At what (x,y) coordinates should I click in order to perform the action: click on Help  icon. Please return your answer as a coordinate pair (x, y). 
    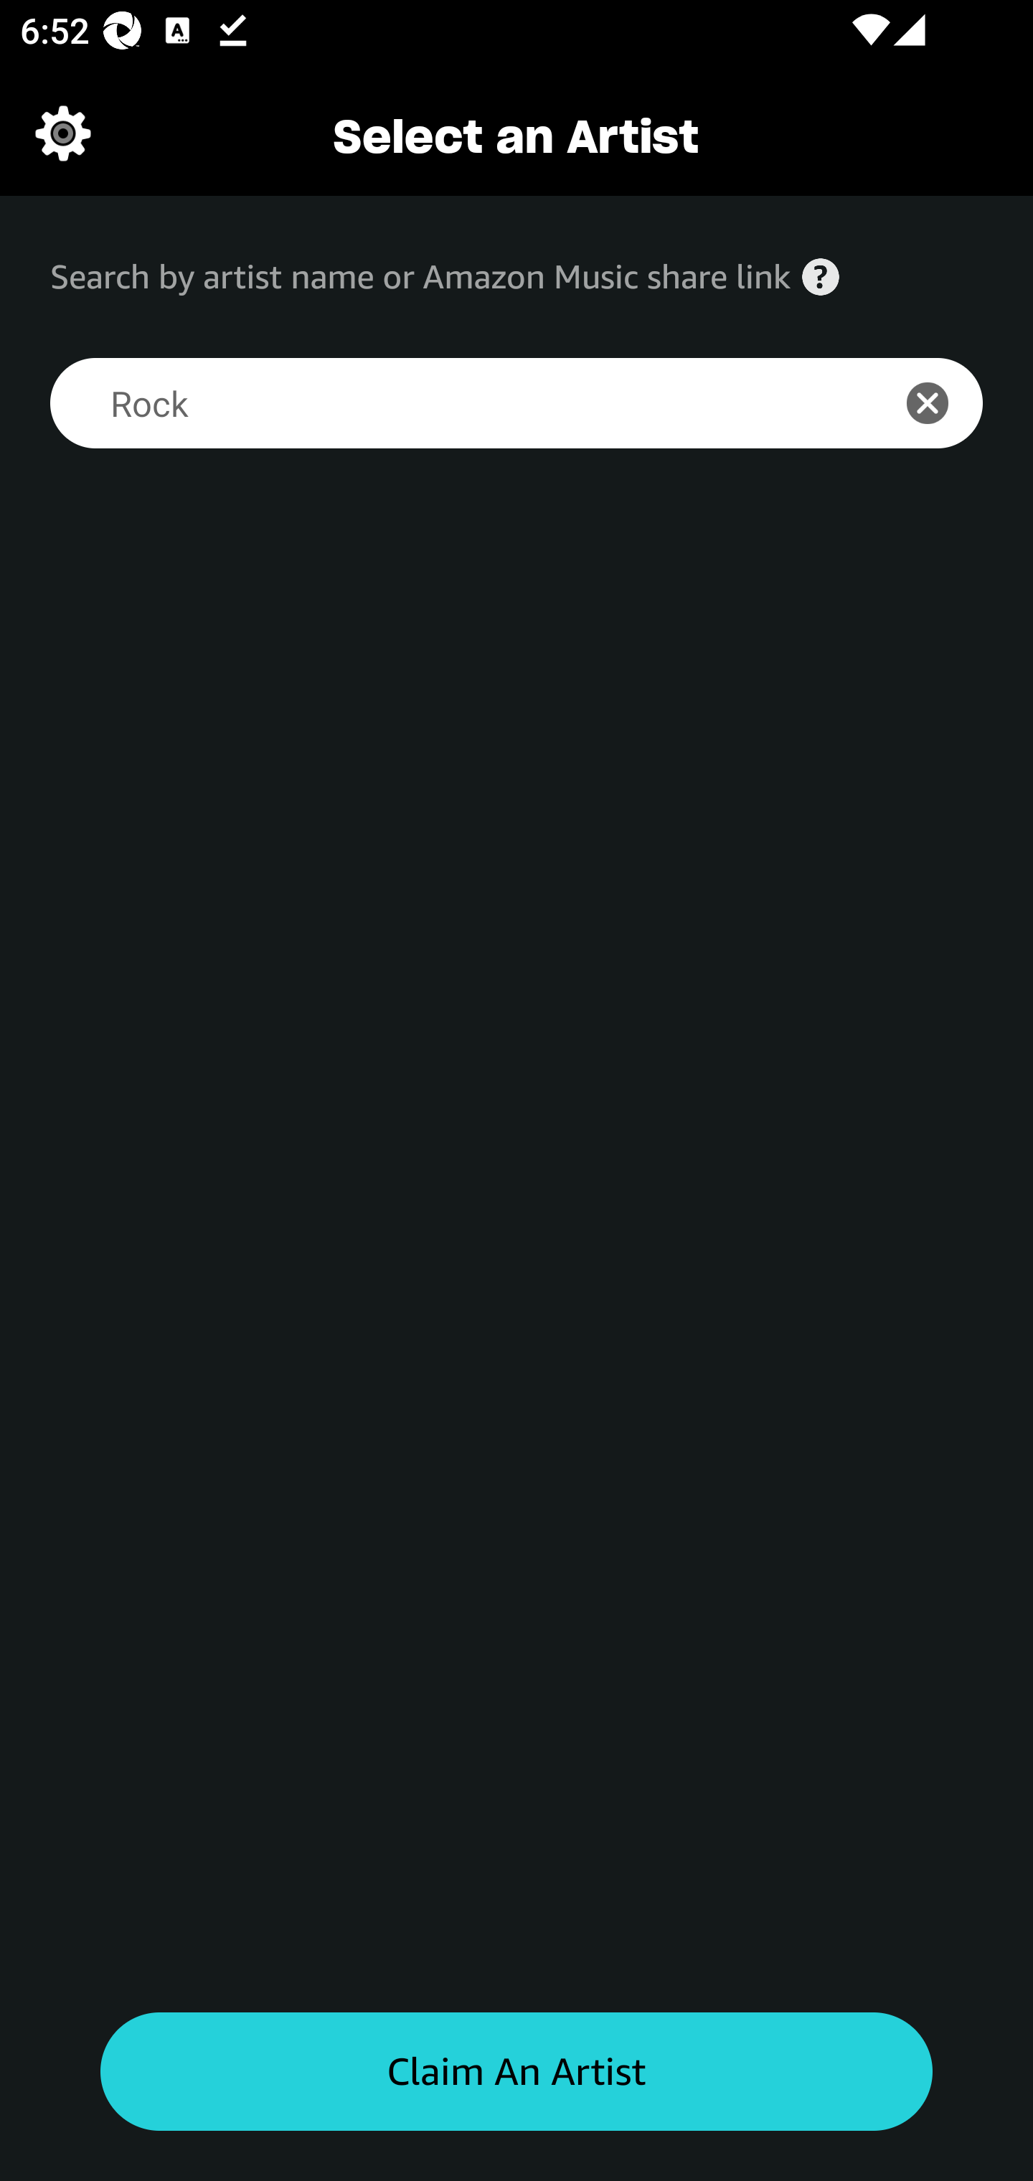
    Looking at the image, I should click on (821, 277).